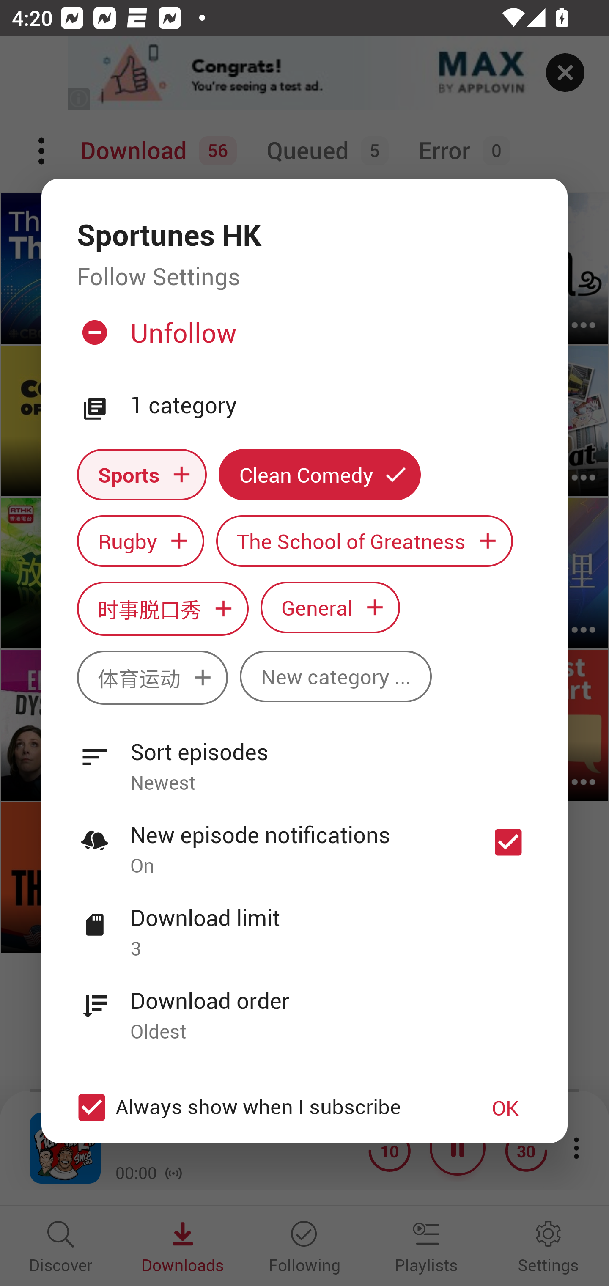 This screenshot has width=609, height=1286. What do you see at coordinates (304, 924) in the screenshot?
I see `Download limit 3` at bounding box center [304, 924].